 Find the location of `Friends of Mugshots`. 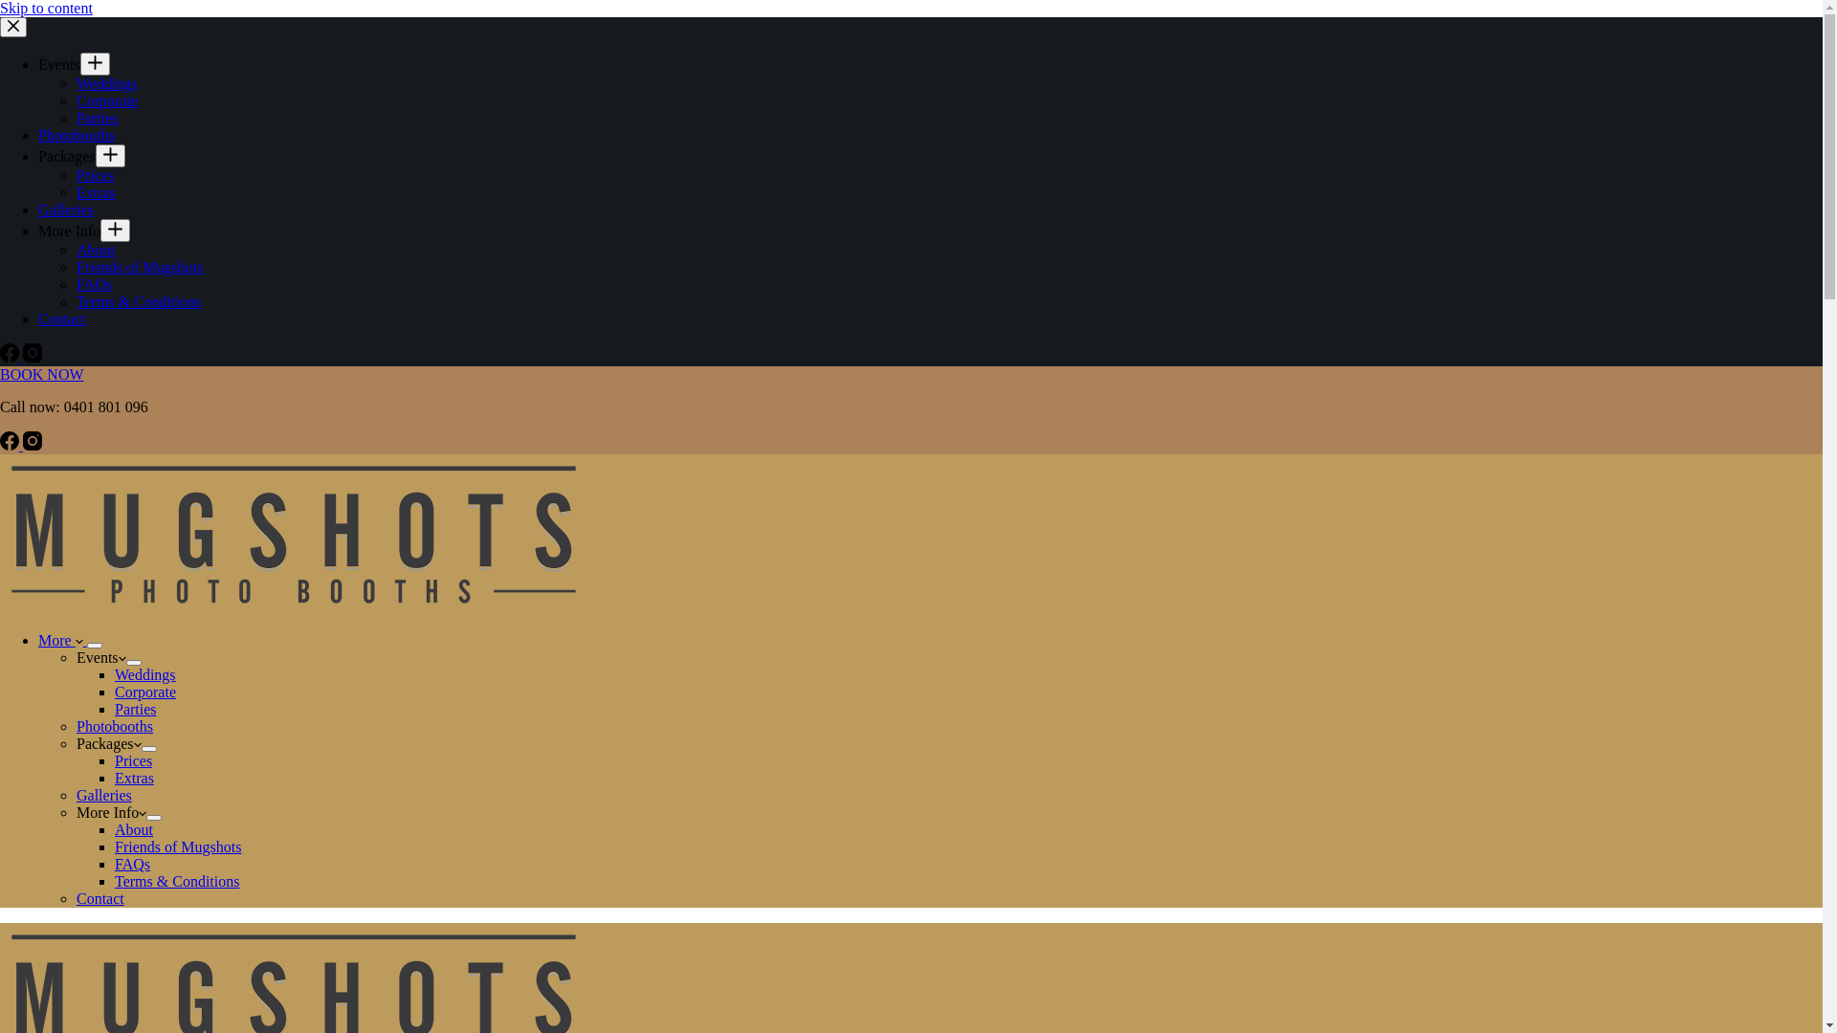

Friends of Mugshots is located at coordinates (178, 846).